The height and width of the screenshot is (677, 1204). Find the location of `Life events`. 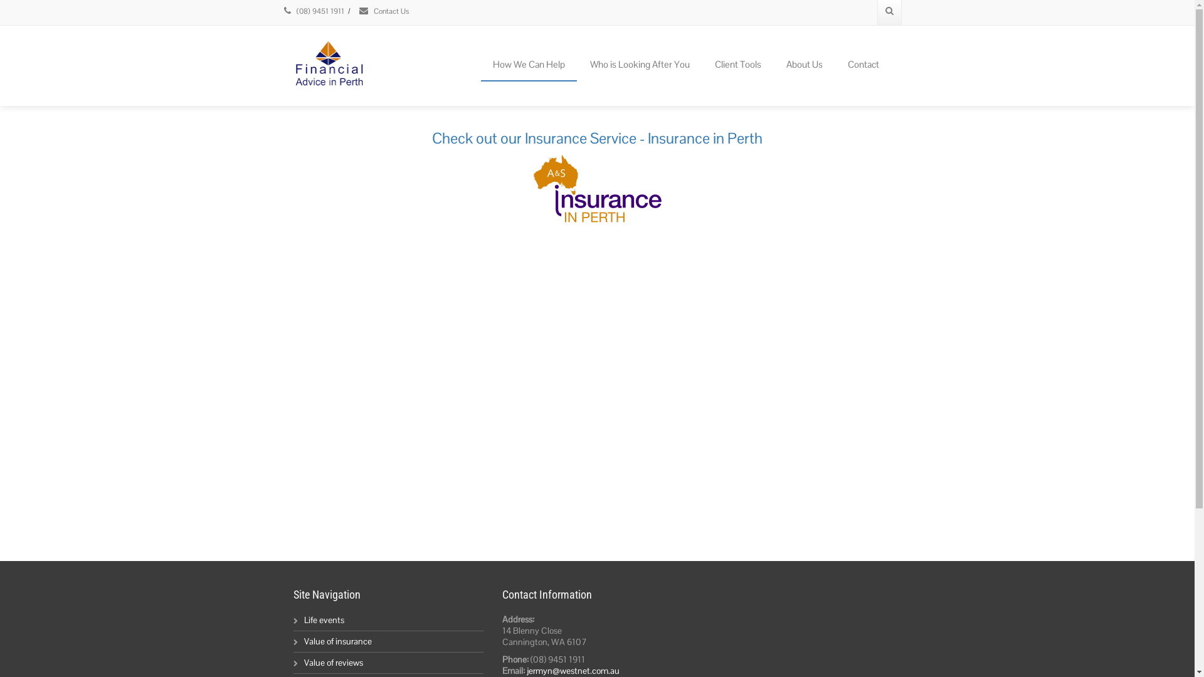

Life events is located at coordinates (324, 620).